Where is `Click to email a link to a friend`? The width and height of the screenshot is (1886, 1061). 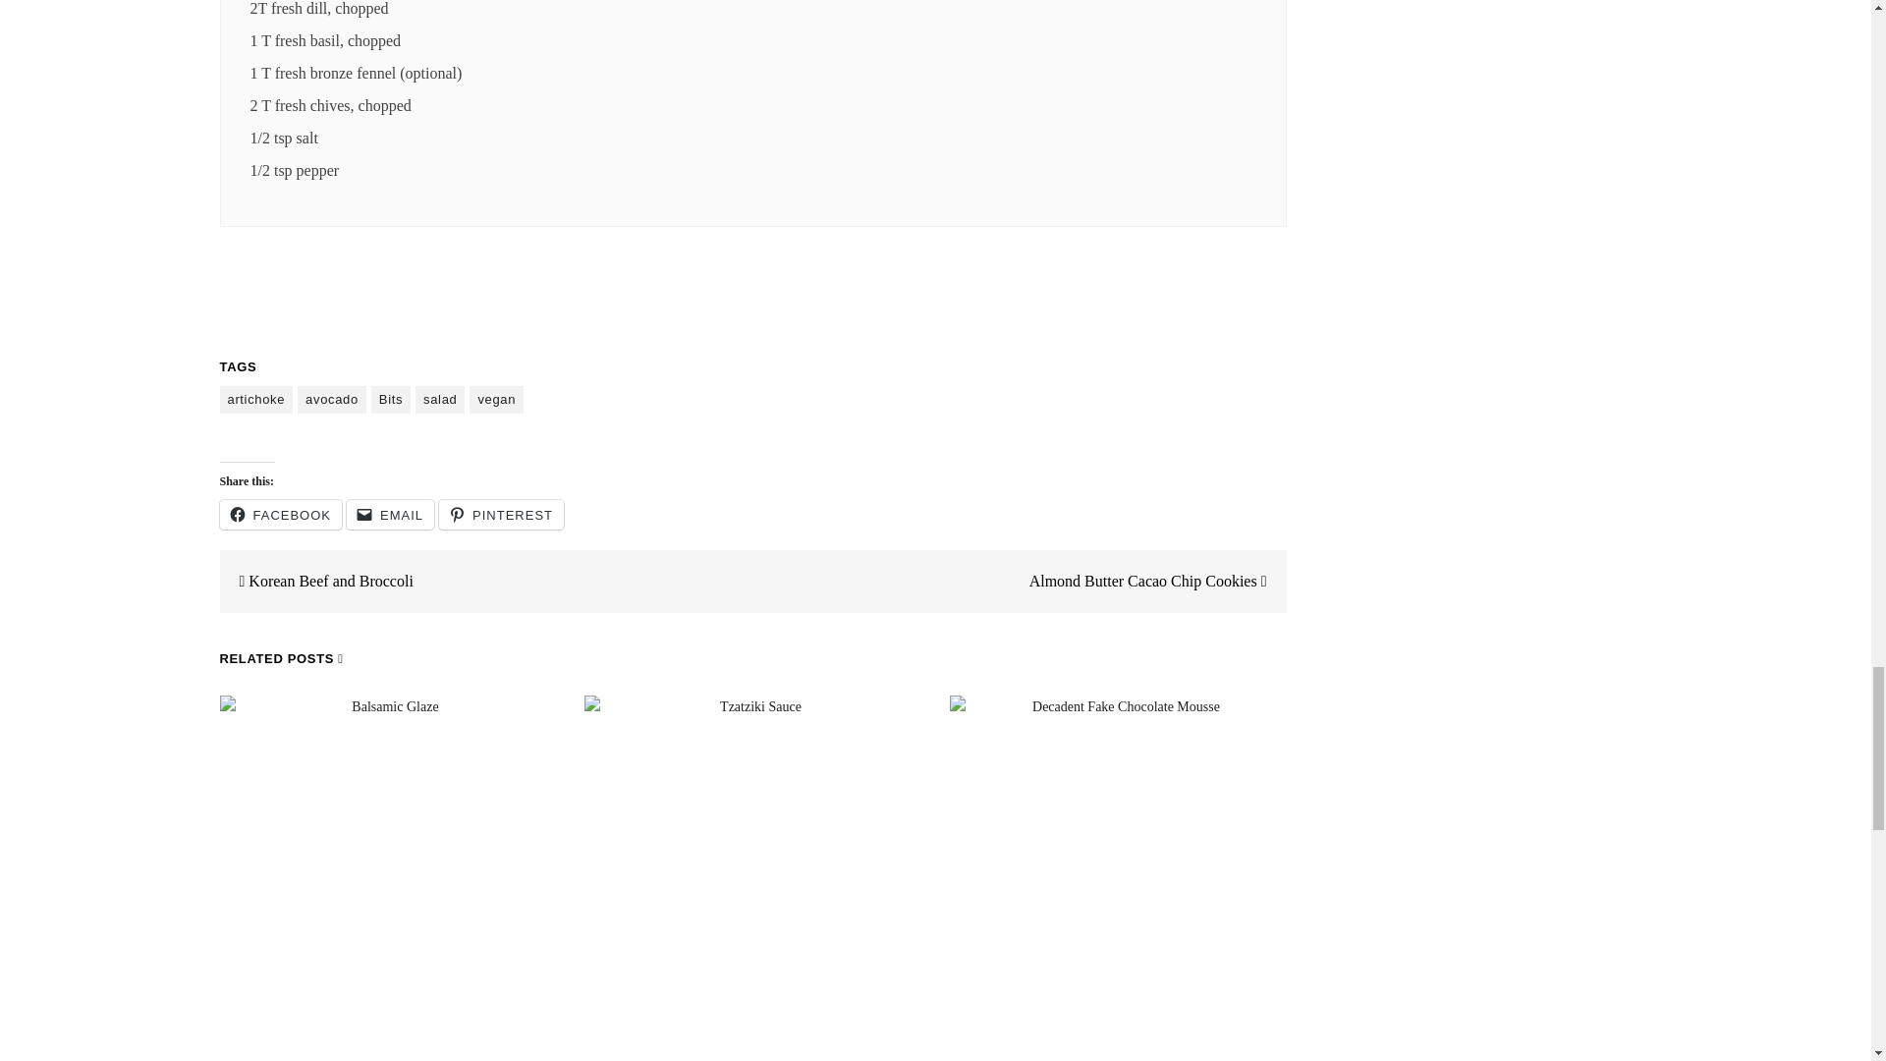 Click to email a link to a friend is located at coordinates (390, 514).